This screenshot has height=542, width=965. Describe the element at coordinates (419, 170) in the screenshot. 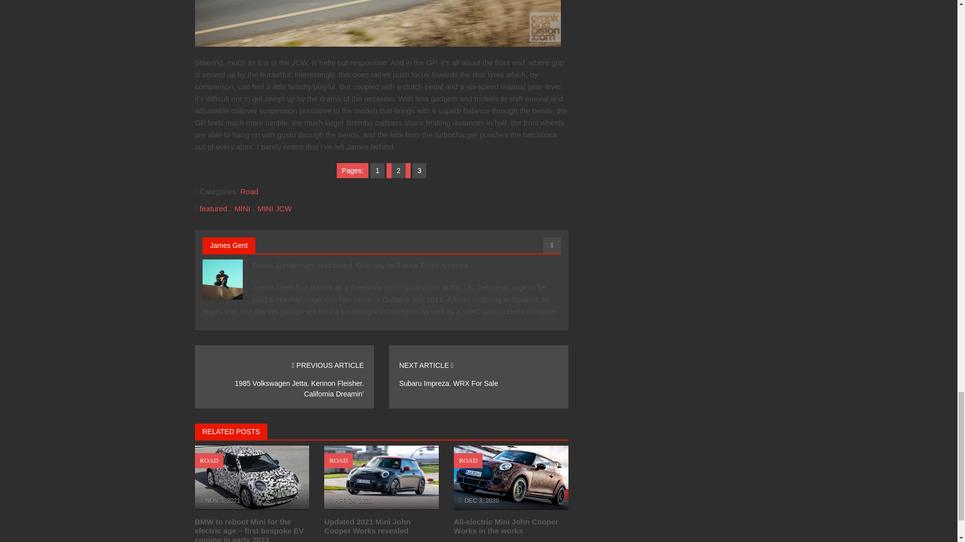

I see `3` at that location.